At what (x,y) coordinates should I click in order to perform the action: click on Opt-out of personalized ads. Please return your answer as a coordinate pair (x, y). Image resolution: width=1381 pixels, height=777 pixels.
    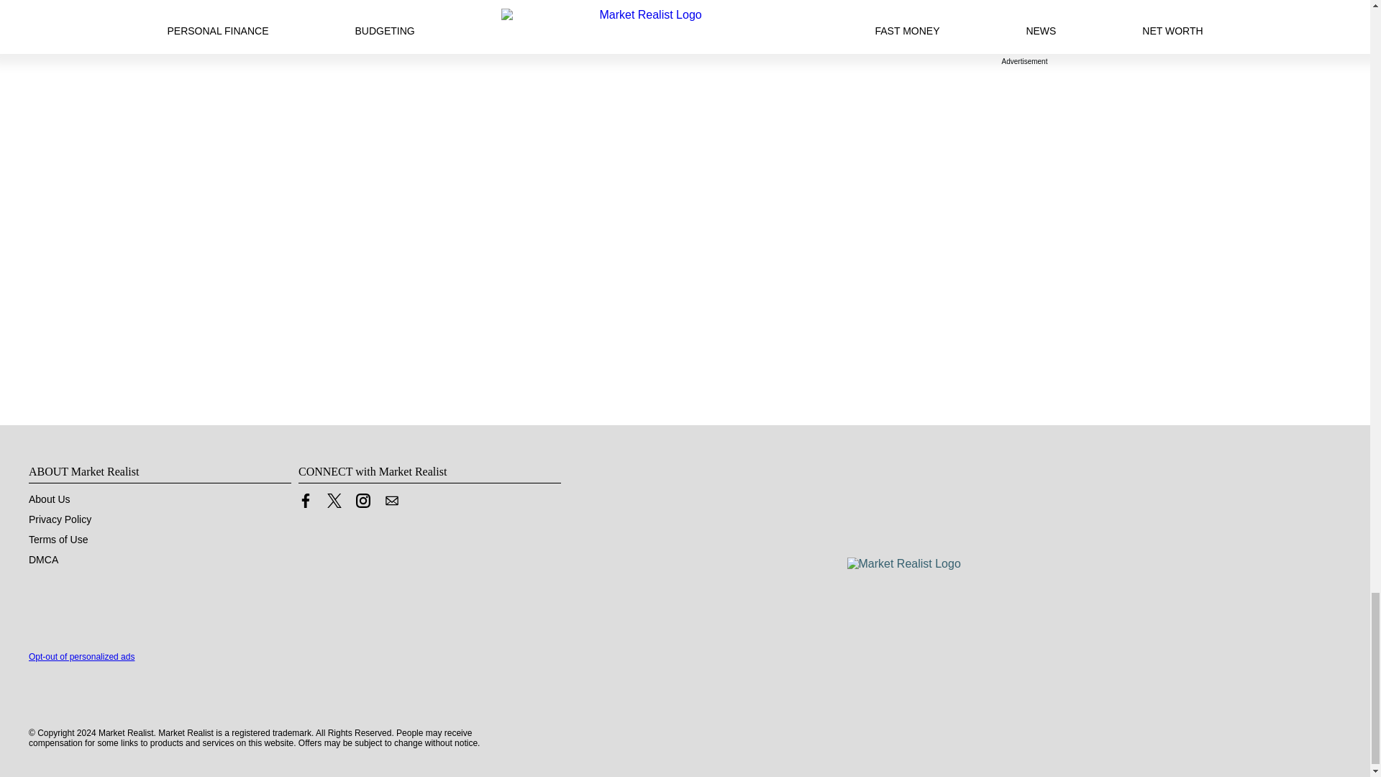
    Looking at the image, I should click on (81, 657).